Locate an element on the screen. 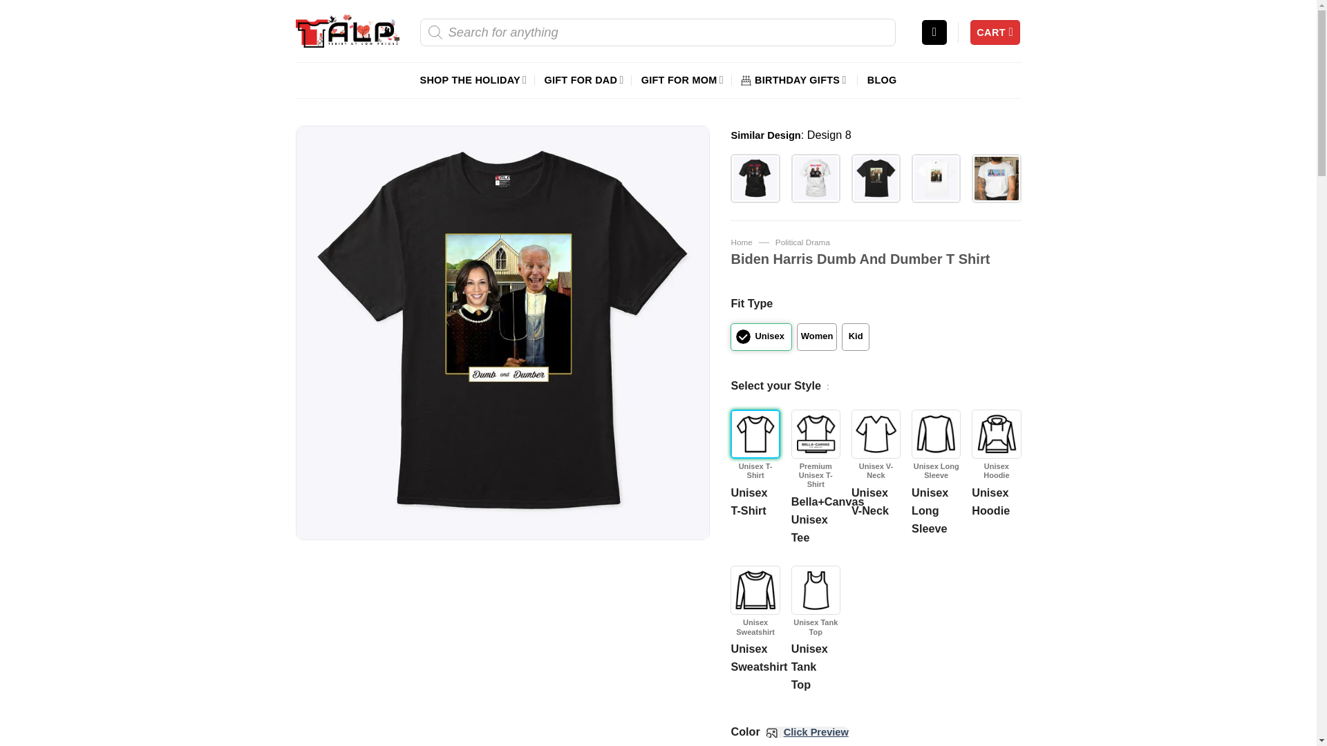 This screenshot has height=746, width=1327. Women is located at coordinates (817, 336).